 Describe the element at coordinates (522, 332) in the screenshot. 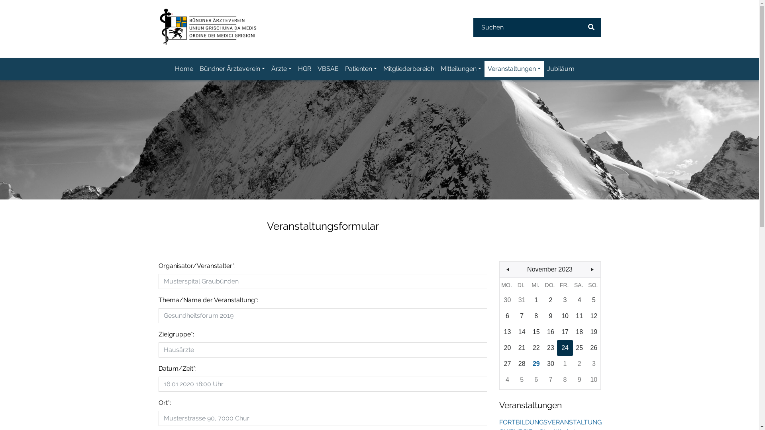

I see `14` at that location.